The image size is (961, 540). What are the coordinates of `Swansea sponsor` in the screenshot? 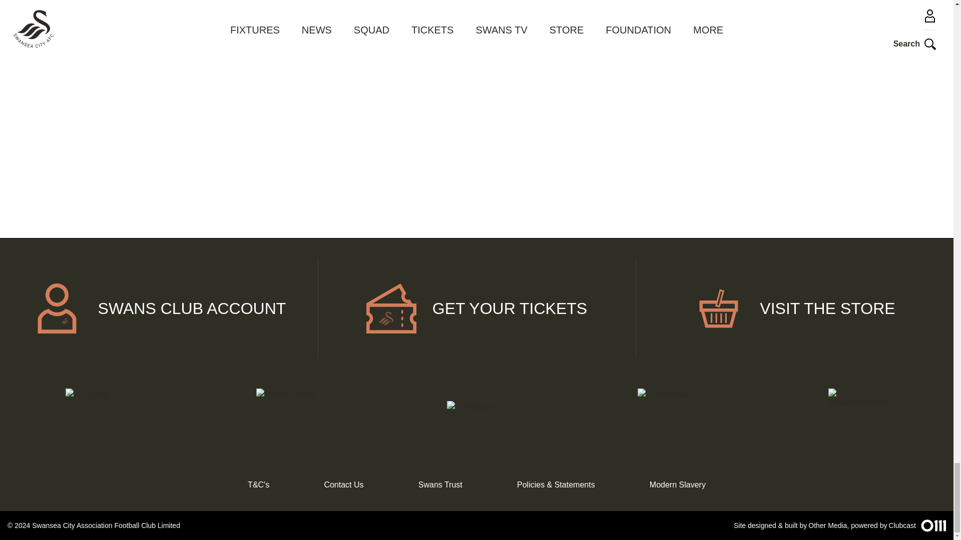 It's located at (858, 418).